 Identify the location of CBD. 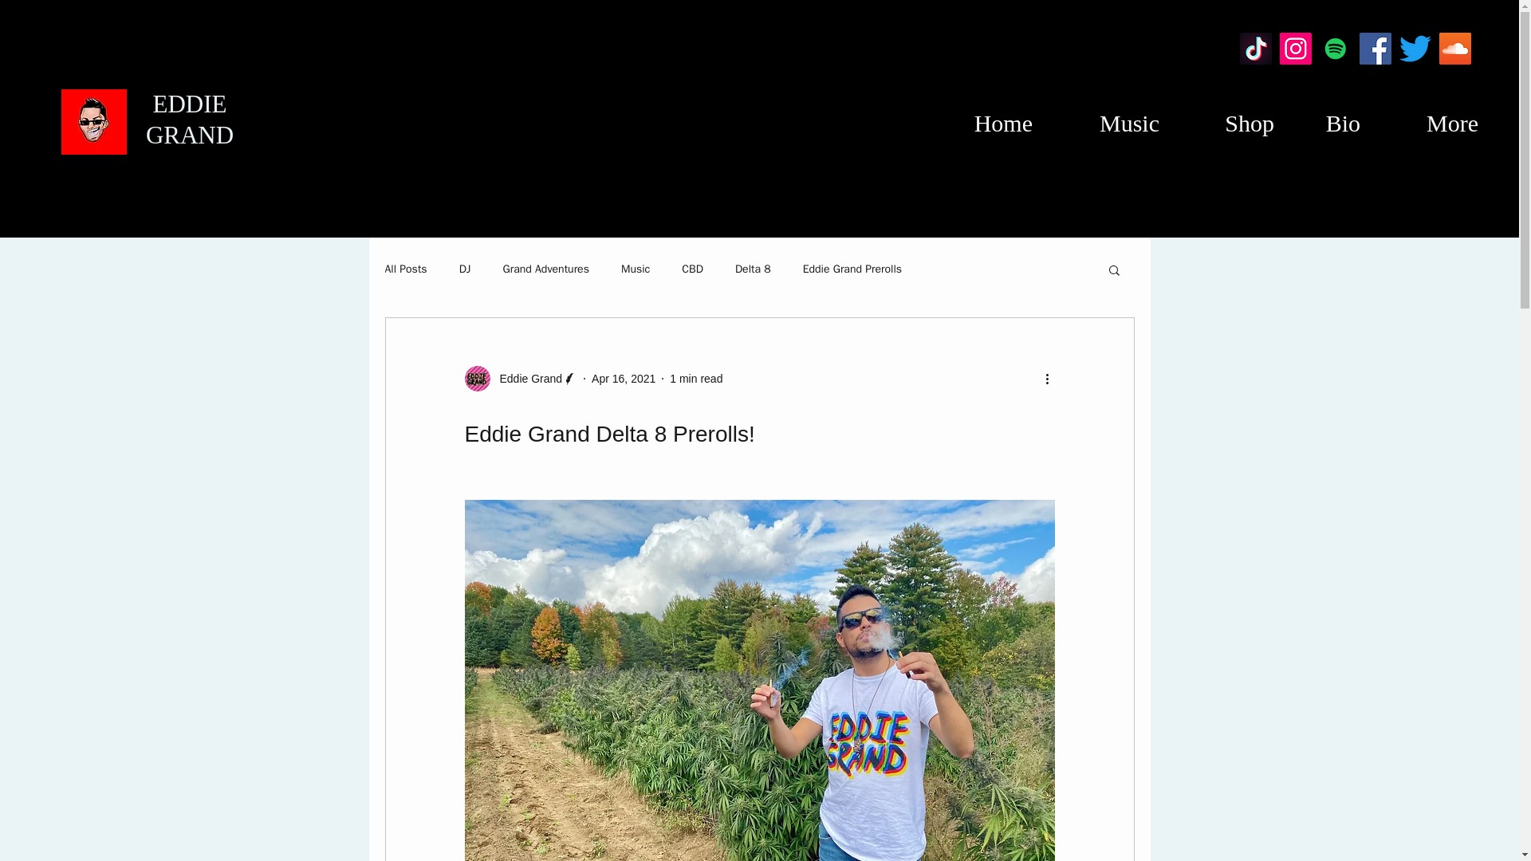
(692, 269).